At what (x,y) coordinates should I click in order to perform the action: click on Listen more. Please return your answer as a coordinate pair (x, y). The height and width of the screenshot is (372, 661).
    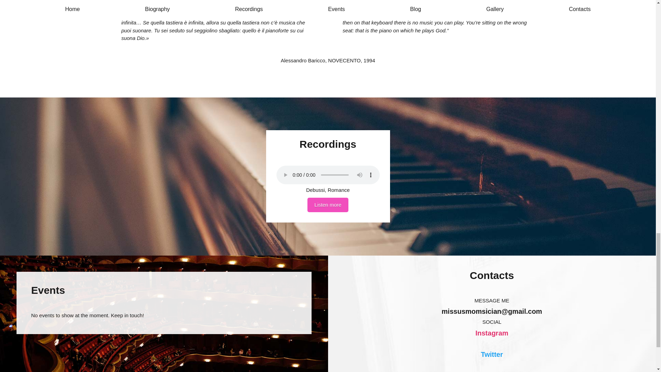
    Looking at the image, I should click on (328, 205).